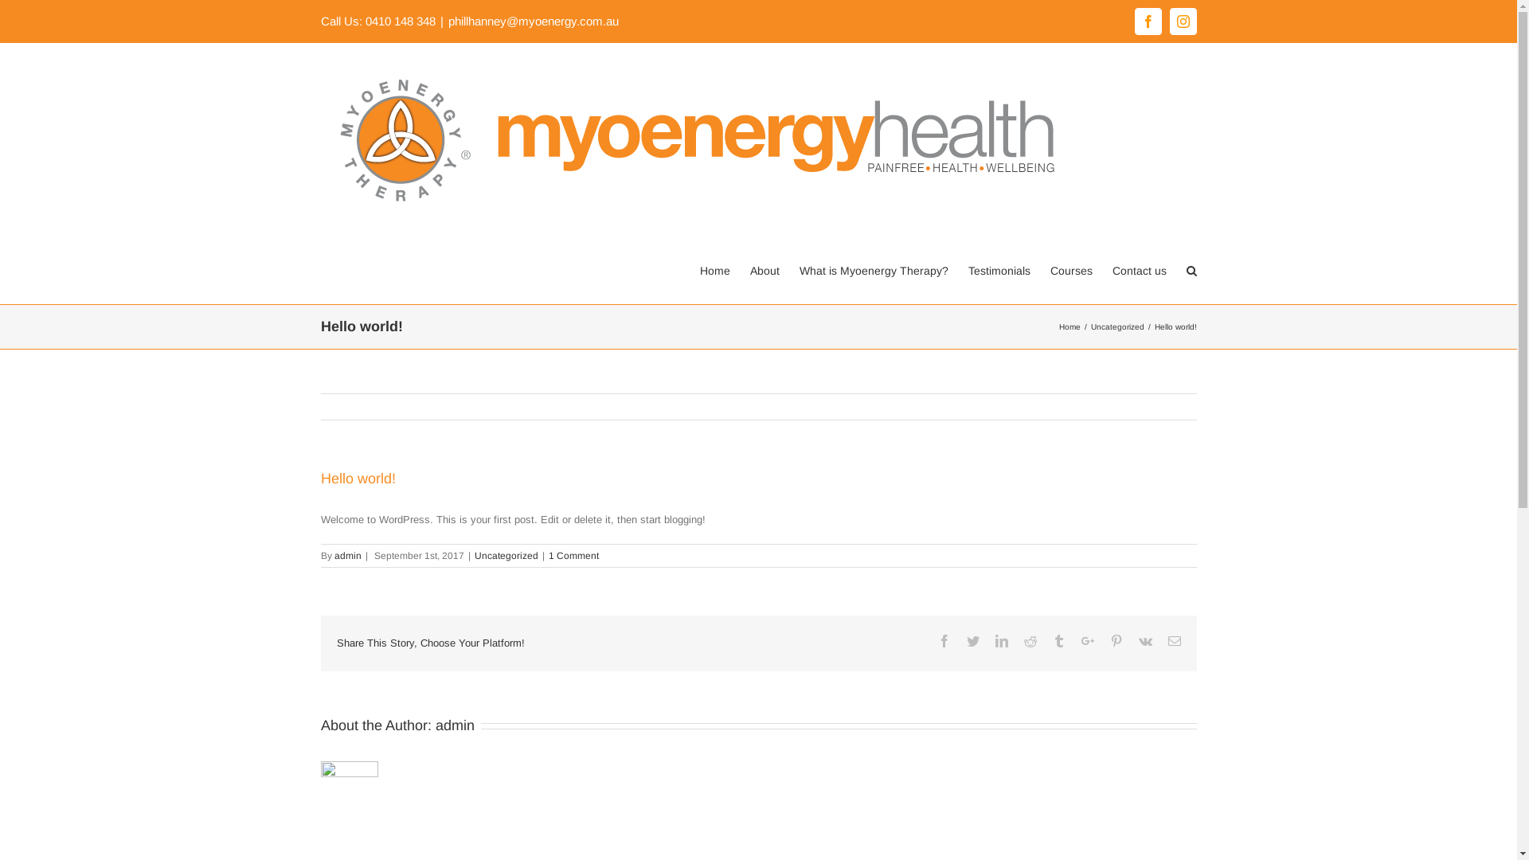 The width and height of the screenshot is (1529, 860). What do you see at coordinates (1139, 270) in the screenshot?
I see `Contact us` at bounding box center [1139, 270].